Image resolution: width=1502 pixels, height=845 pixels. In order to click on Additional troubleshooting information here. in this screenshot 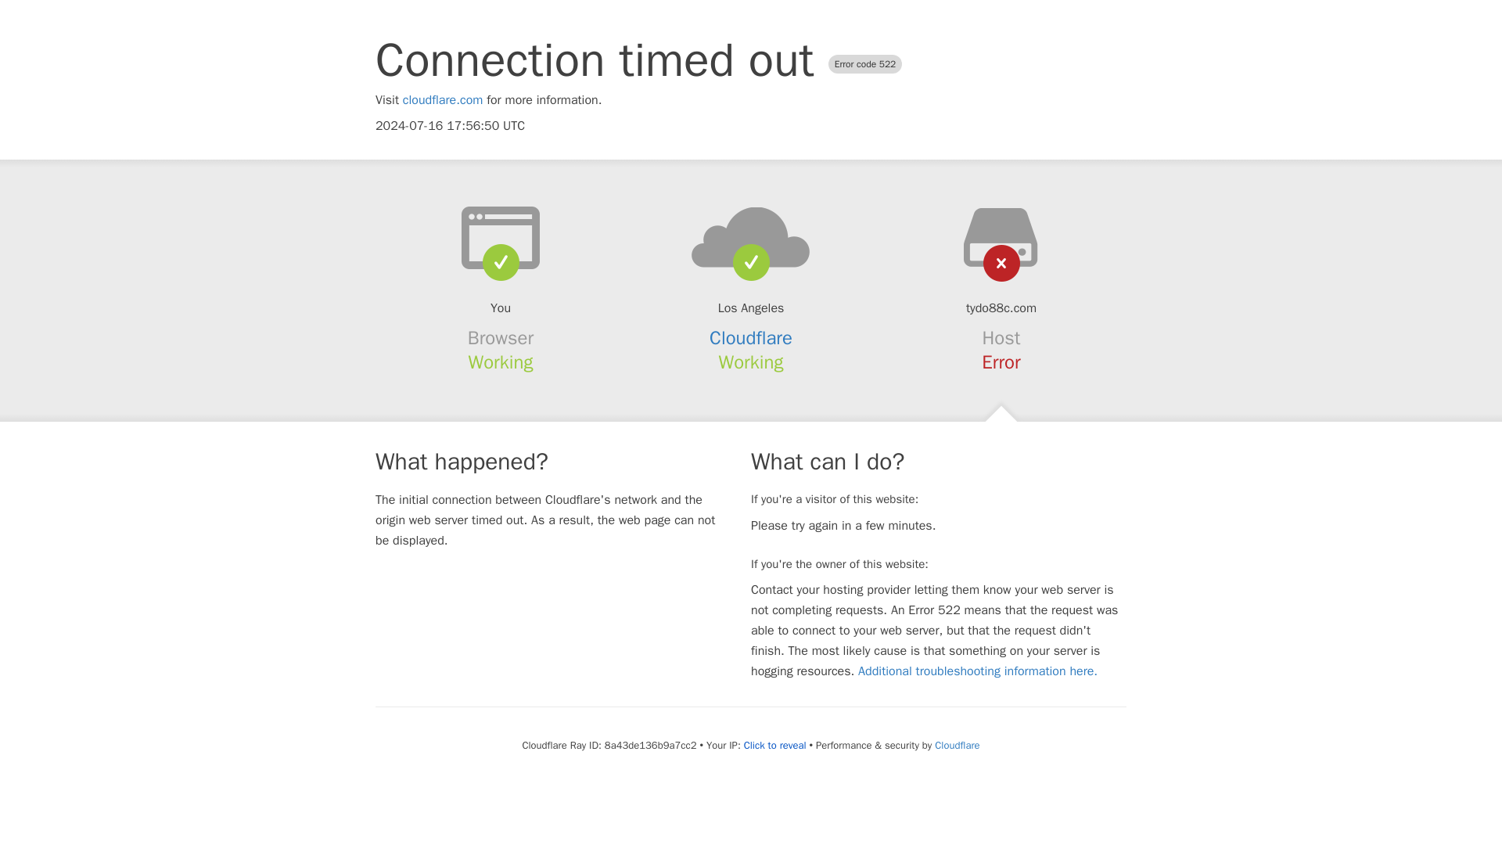, I will do `click(978, 671)`.